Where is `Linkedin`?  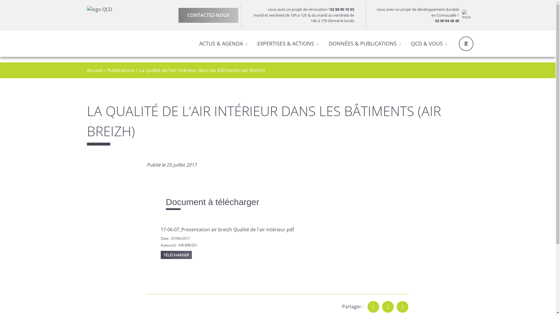
Linkedin is located at coordinates (402, 307).